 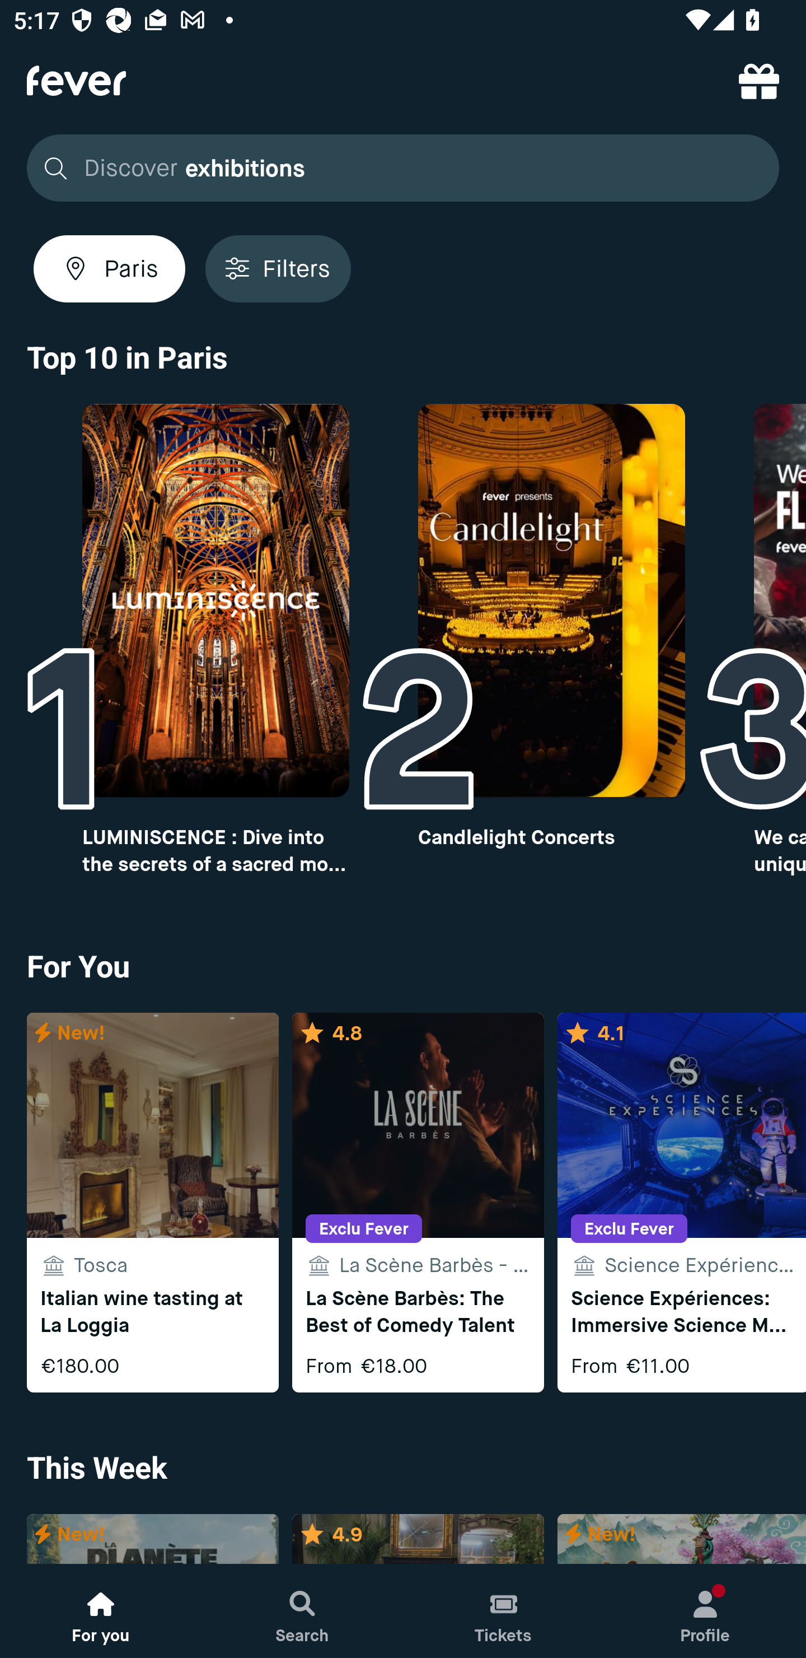 I want to click on Top10 image, so click(x=552, y=600).